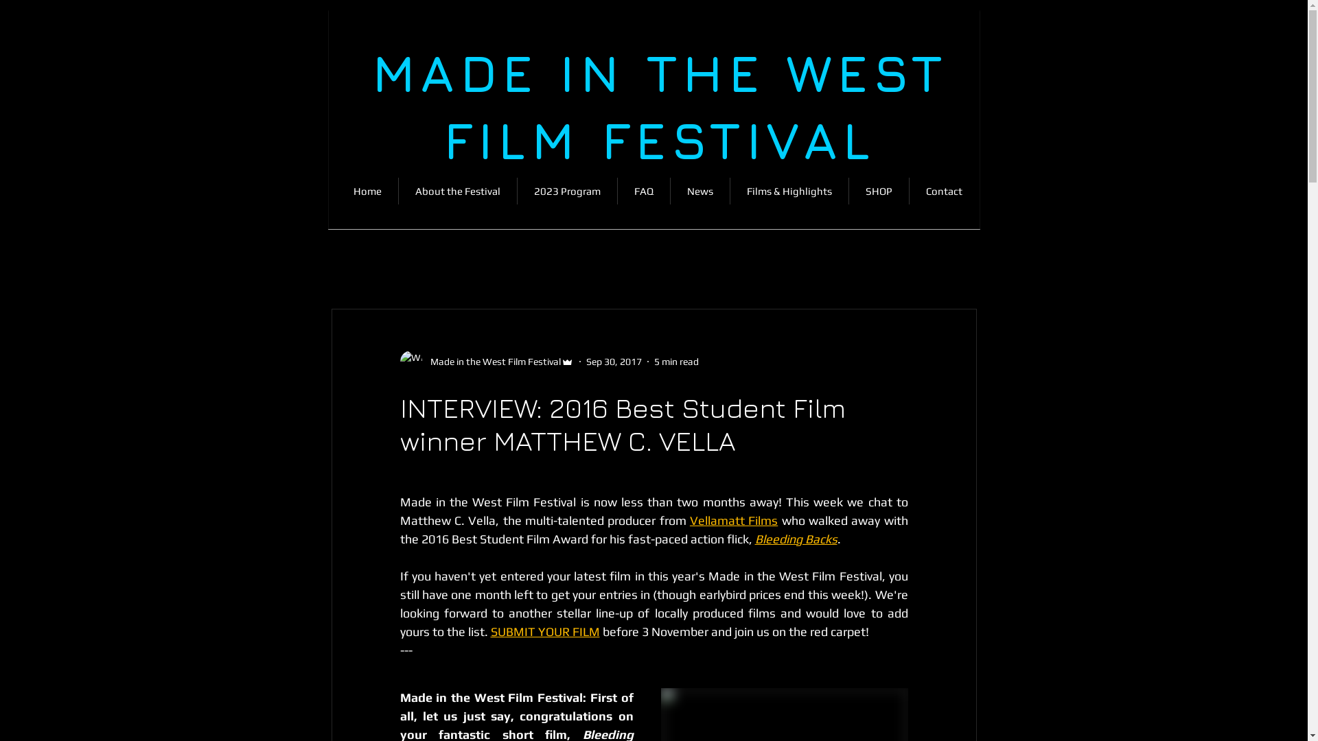 Image resolution: width=1318 pixels, height=741 pixels. Describe the element at coordinates (545, 631) in the screenshot. I see `SUBMIT YOUR FILM` at that location.